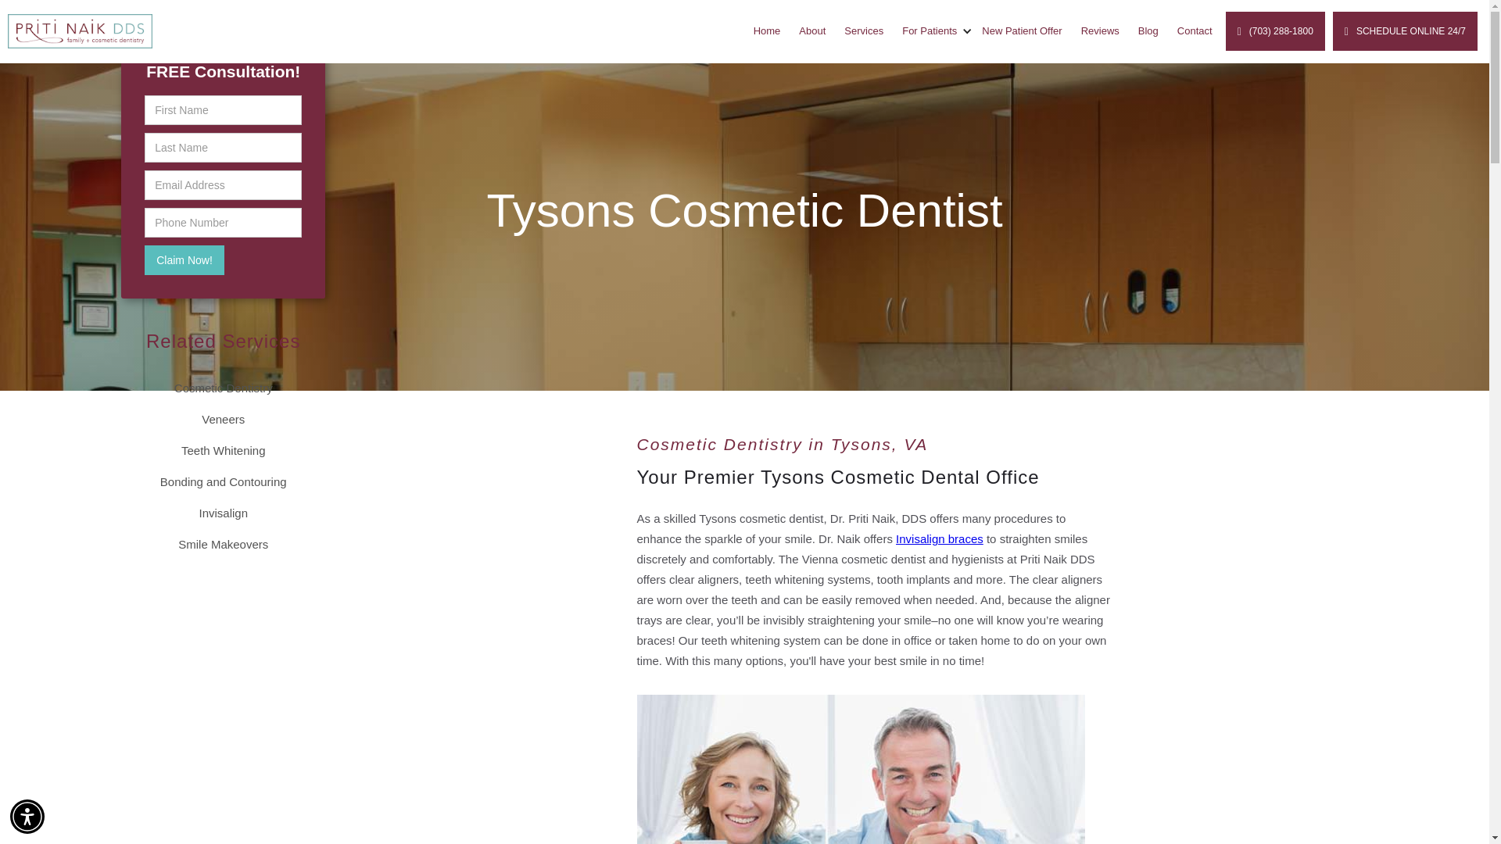 This screenshot has height=844, width=1501. Describe the element at coordinates (222, 420) in the screenshot. I see `Veneers` at that location.